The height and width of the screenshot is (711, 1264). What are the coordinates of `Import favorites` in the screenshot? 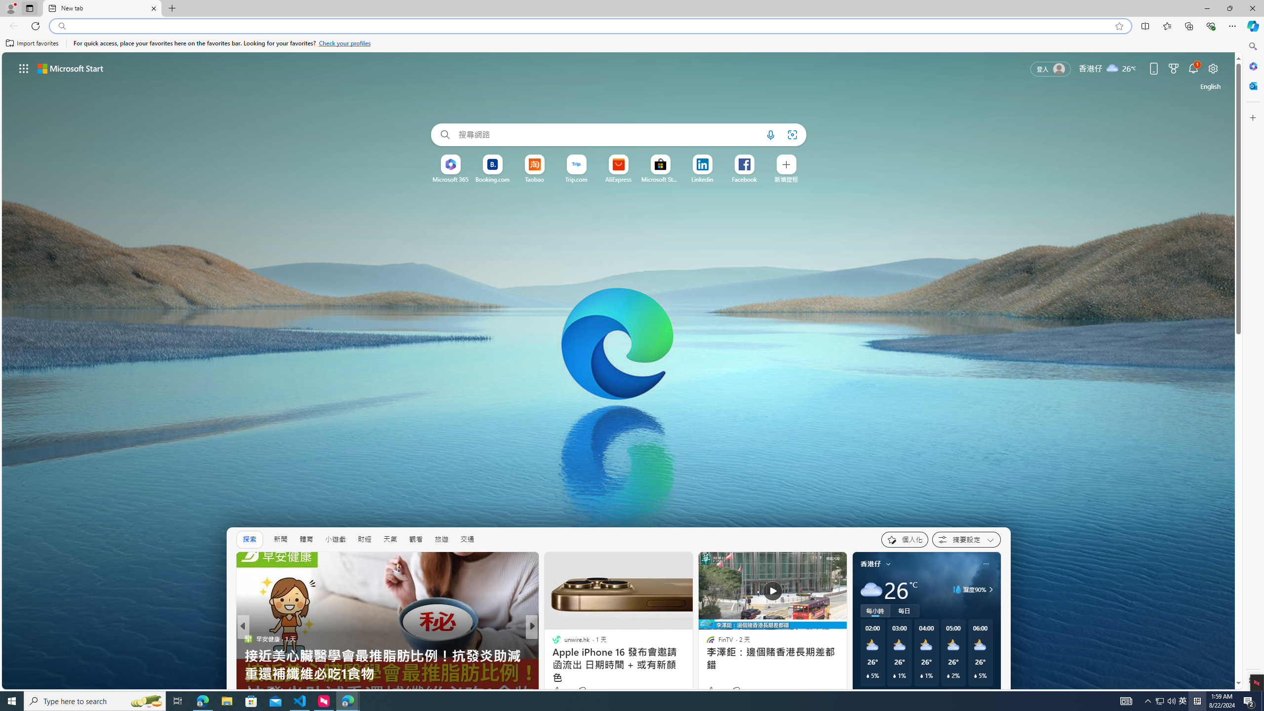 It's located at (32, 43).